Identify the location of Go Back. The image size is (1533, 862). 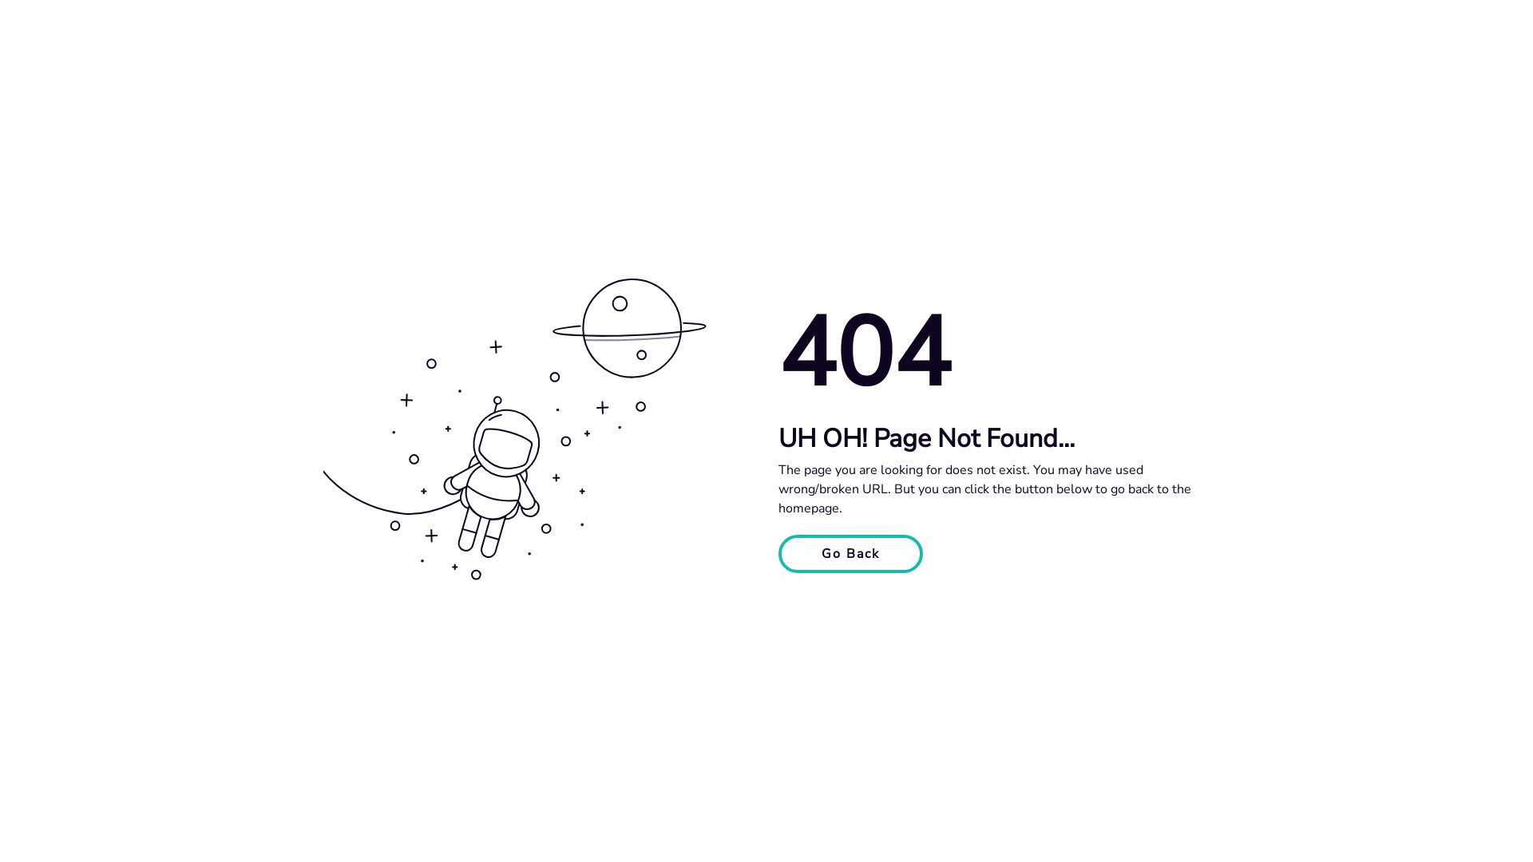
(851, 554).